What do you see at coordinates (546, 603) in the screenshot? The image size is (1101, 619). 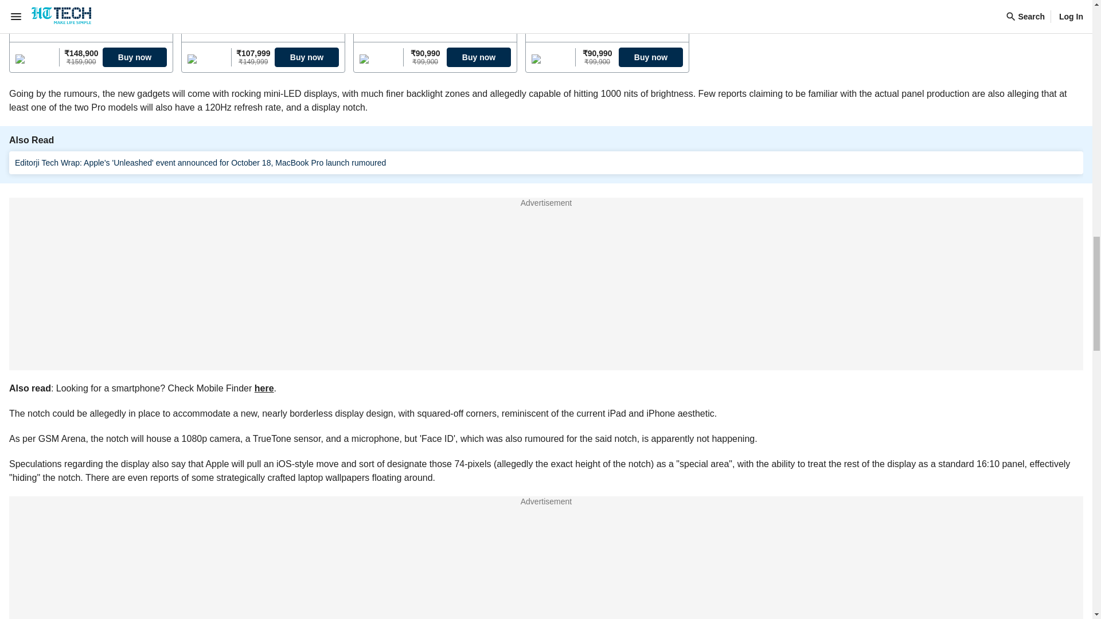 I see `Get to Know more about from India and around the world.` at bounding box center [546, 603].